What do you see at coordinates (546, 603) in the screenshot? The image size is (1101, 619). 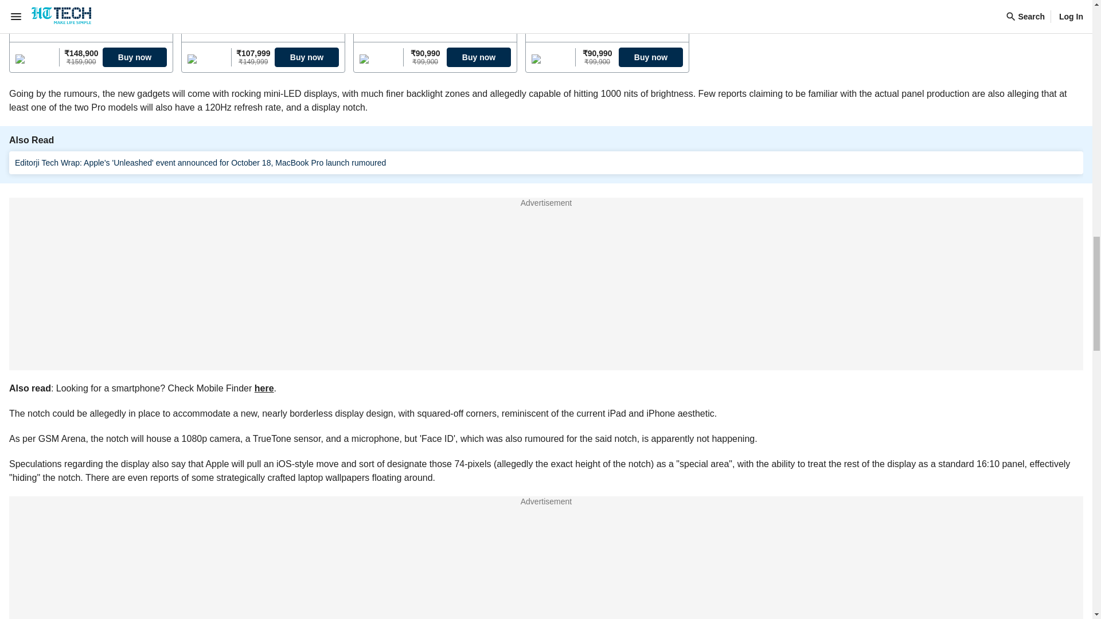 I see `Get to Know more about from India and around the world.` at bounding box center [546, 603].